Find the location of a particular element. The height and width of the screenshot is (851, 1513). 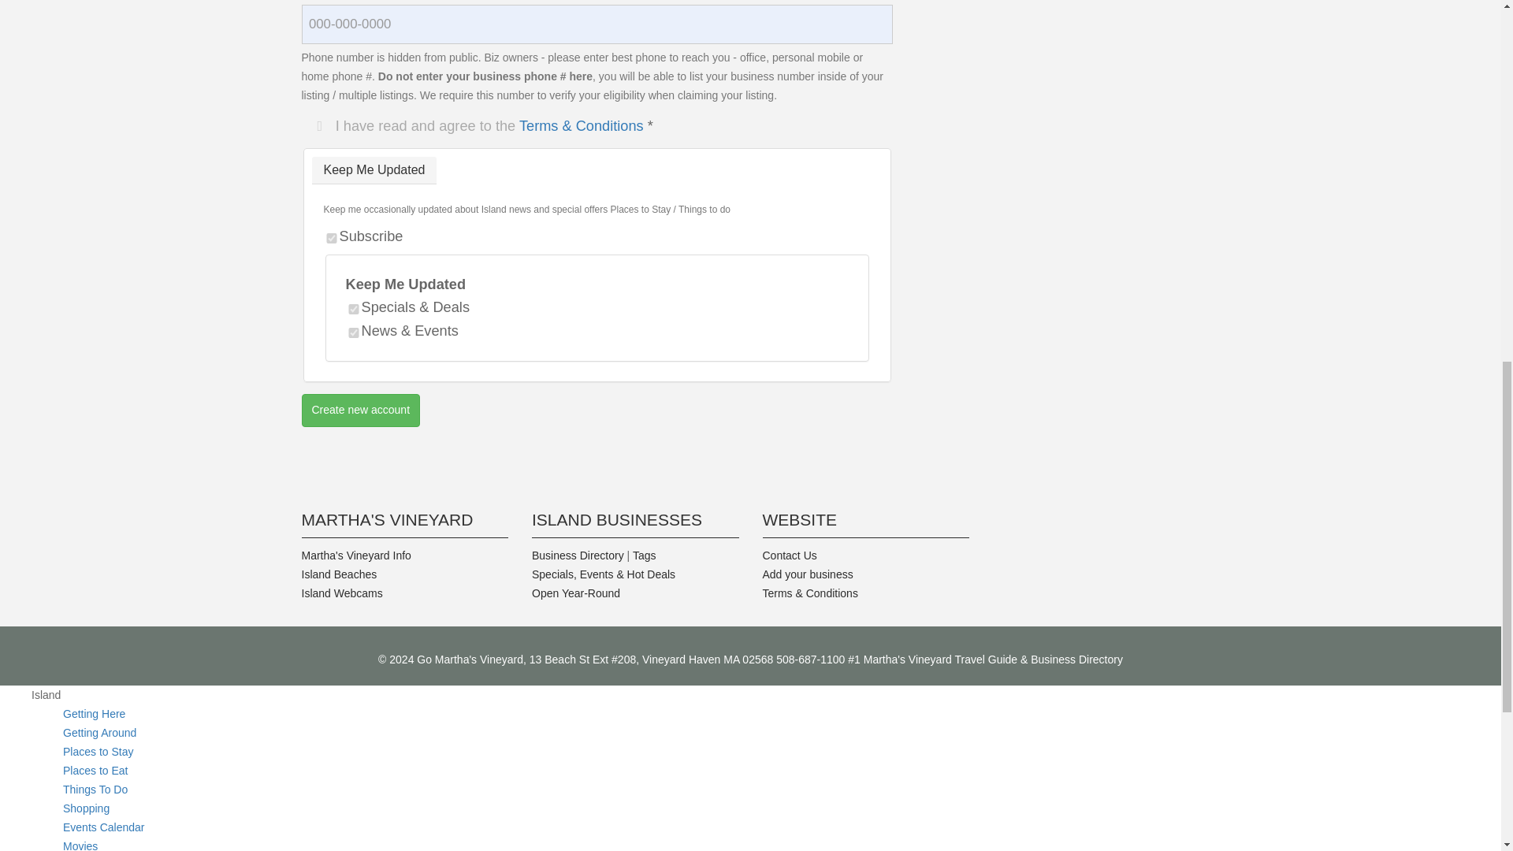

8b5c659bee is located at coordinates (353, 333).